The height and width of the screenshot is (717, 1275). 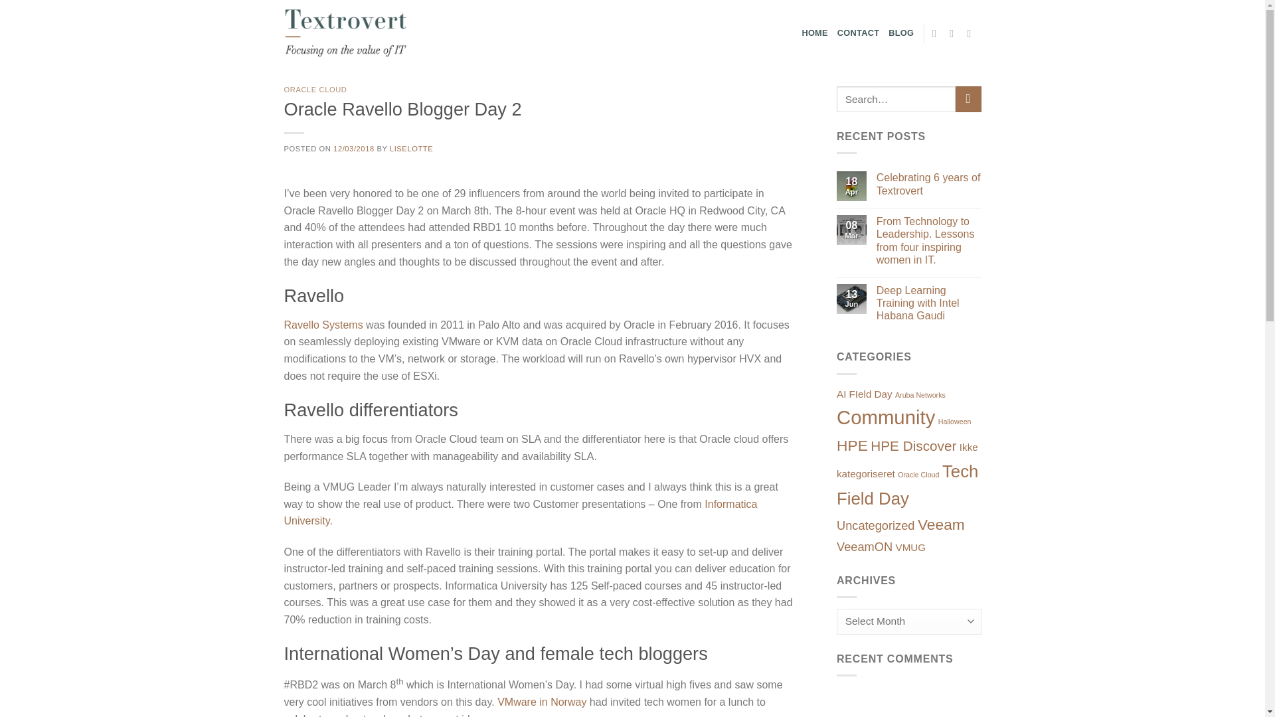 What do you see at coordinates (349, 33) in the screenshot?
I see `Textrovert - Focusing on the value of IT` at bounding box center [349, 33].